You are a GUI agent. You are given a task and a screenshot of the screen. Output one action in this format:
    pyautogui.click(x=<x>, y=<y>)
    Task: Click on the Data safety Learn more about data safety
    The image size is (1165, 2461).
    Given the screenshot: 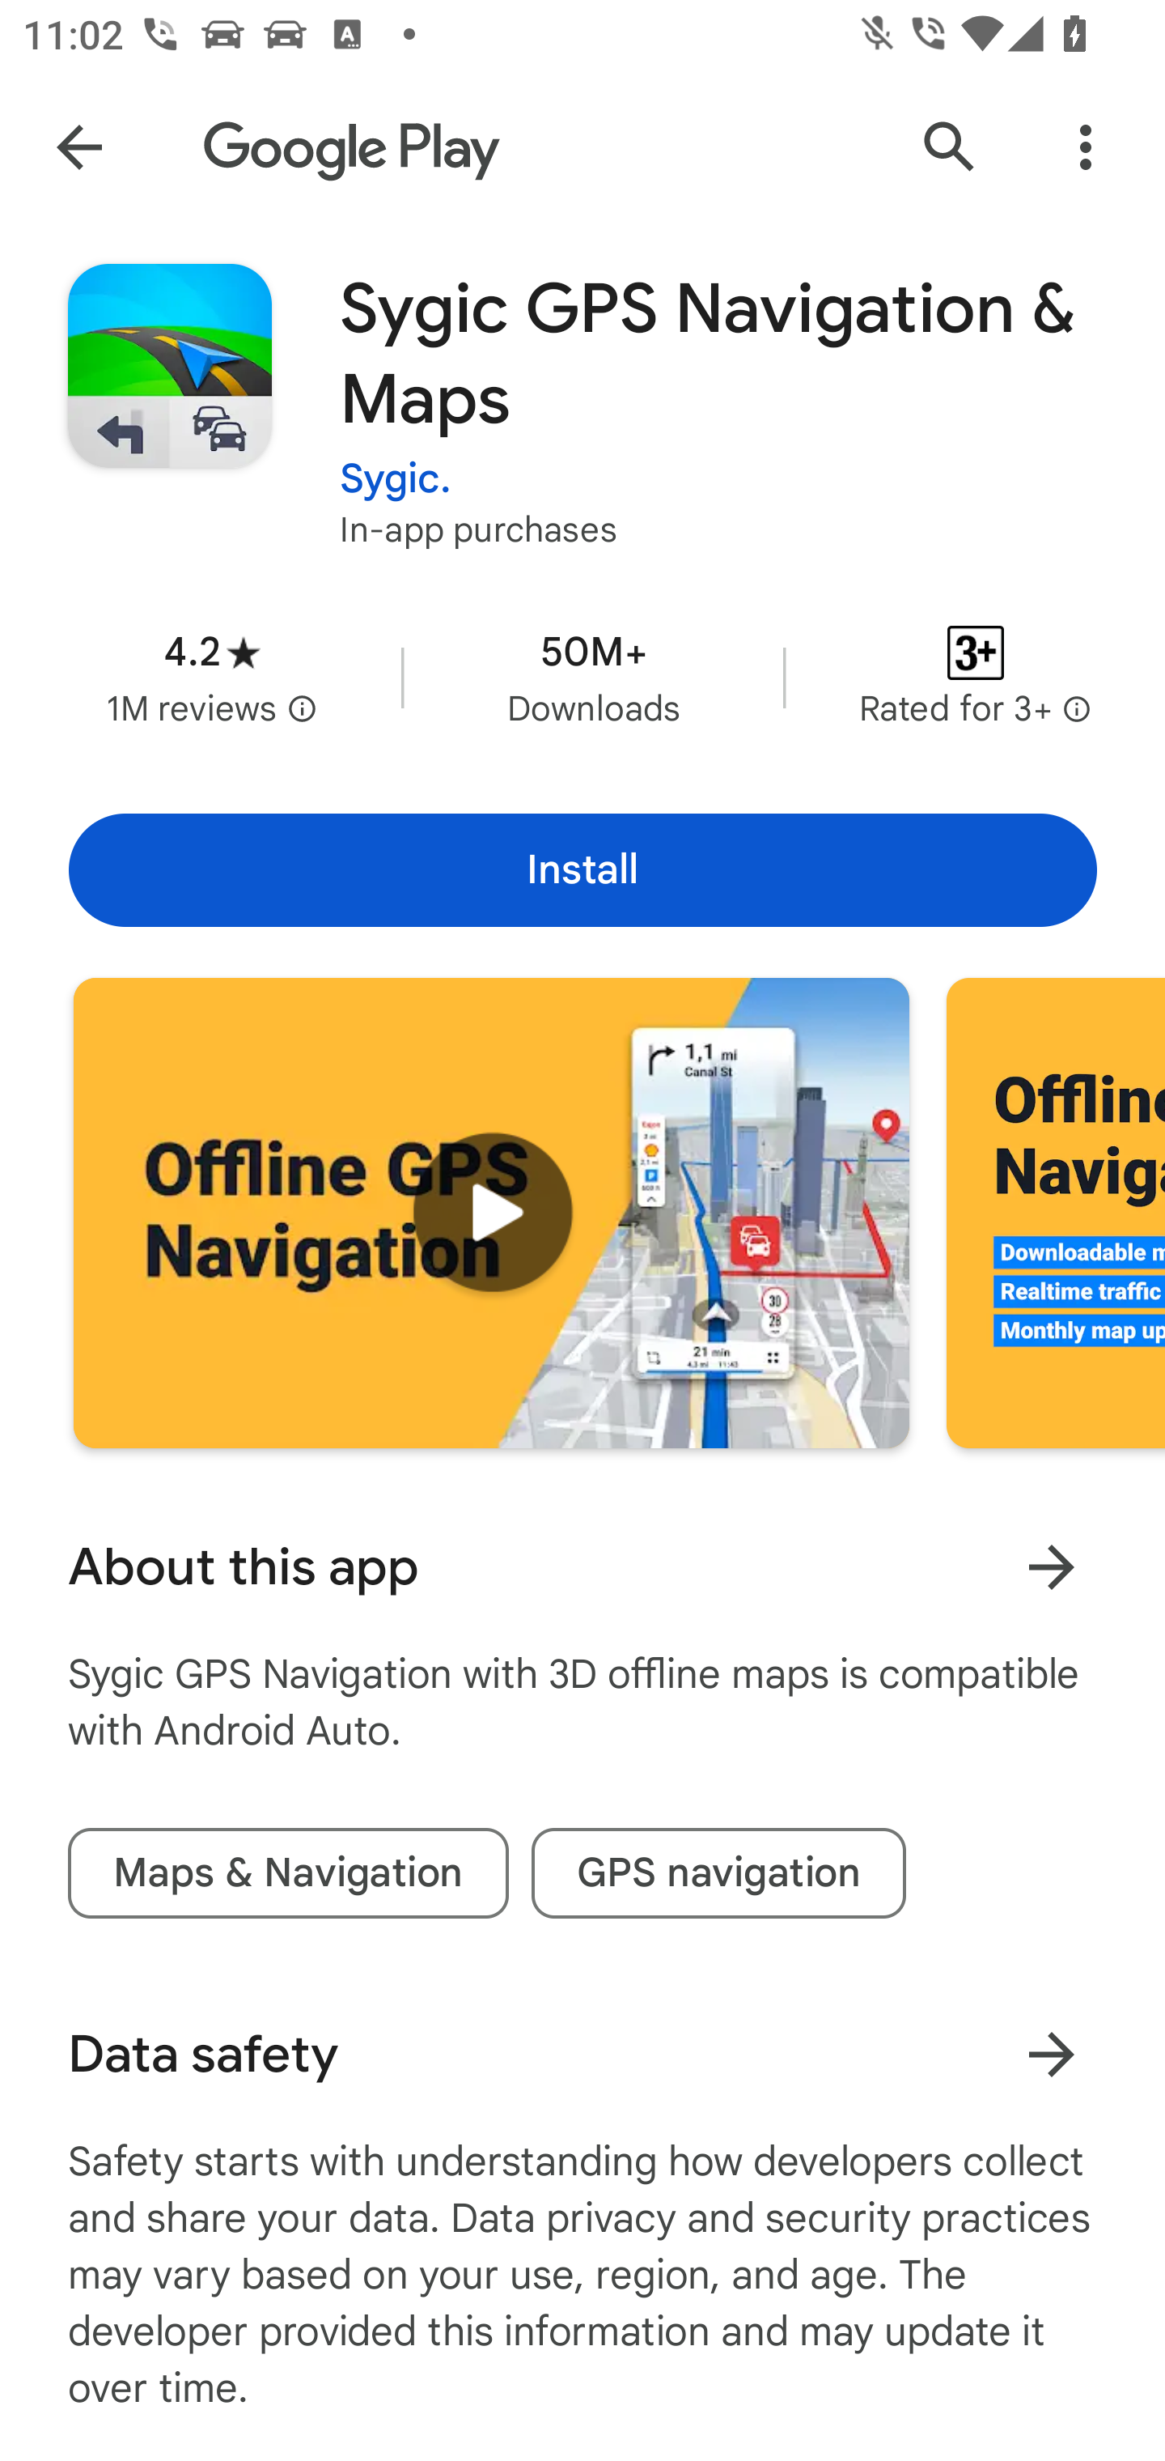 What is the action you would take?
    pyautogui.click(x=582, y=2055)
    